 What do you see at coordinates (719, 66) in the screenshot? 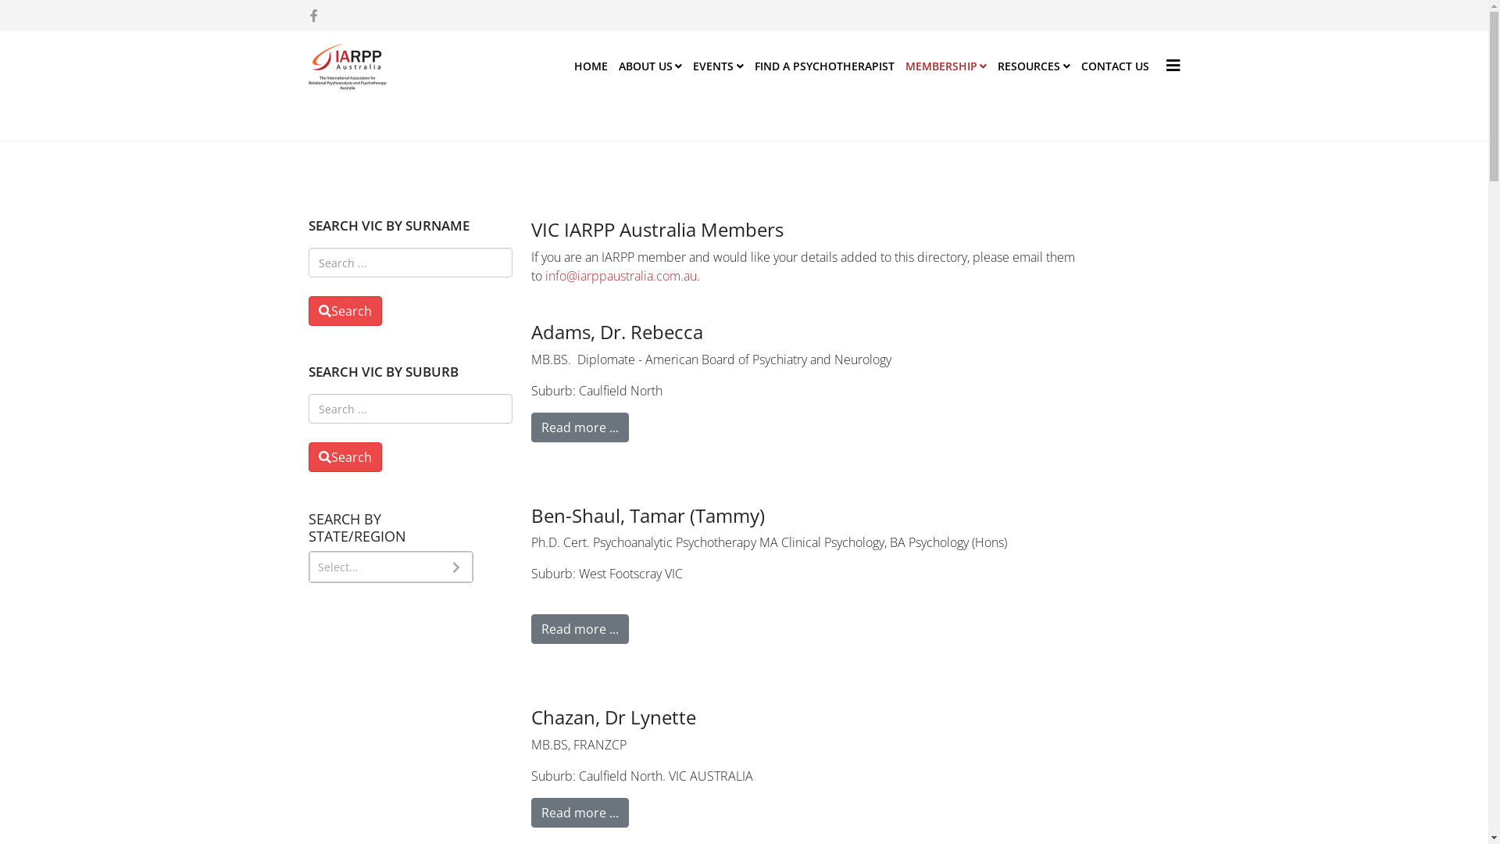
I see `EVENTS` at bounding box center [719, 66].